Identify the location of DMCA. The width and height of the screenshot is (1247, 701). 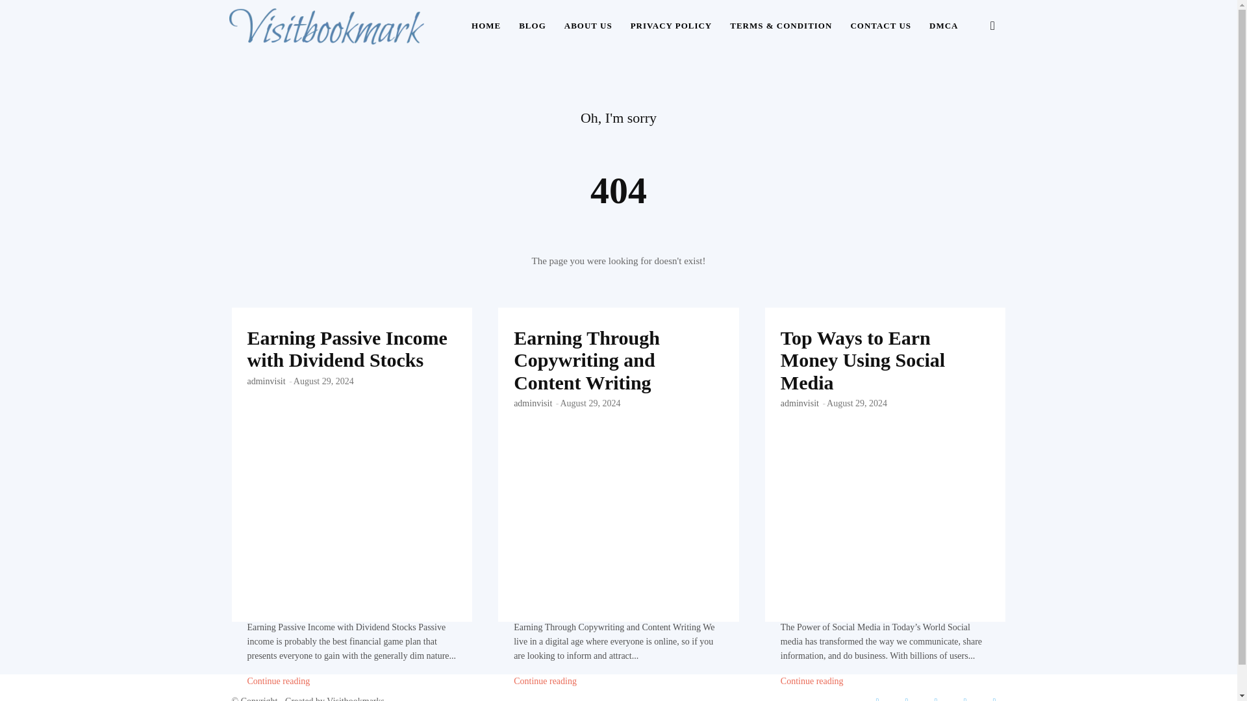
(943, 26).